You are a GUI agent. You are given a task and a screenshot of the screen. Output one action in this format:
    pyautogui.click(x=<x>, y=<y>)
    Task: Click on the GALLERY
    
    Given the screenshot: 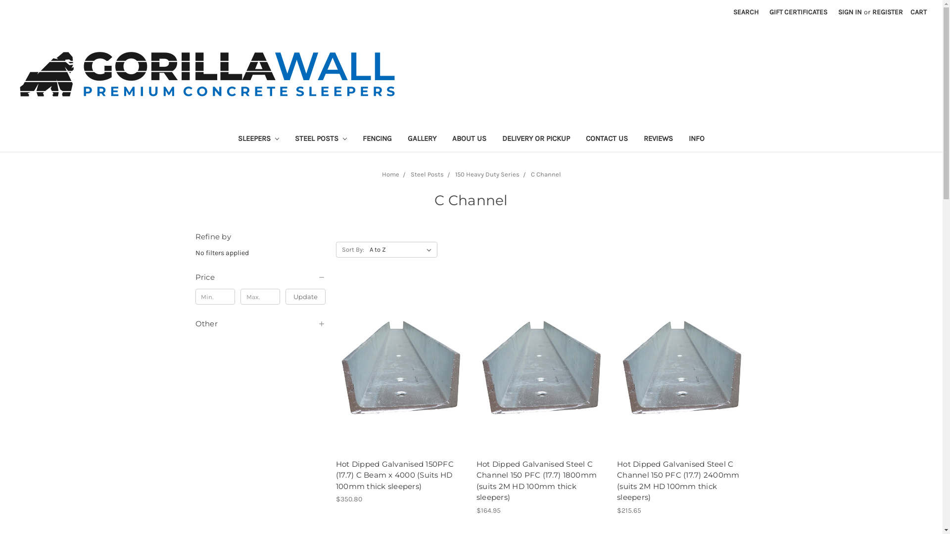 What is the action you would take?
    pyautogui.click(x=422, y=139)
    